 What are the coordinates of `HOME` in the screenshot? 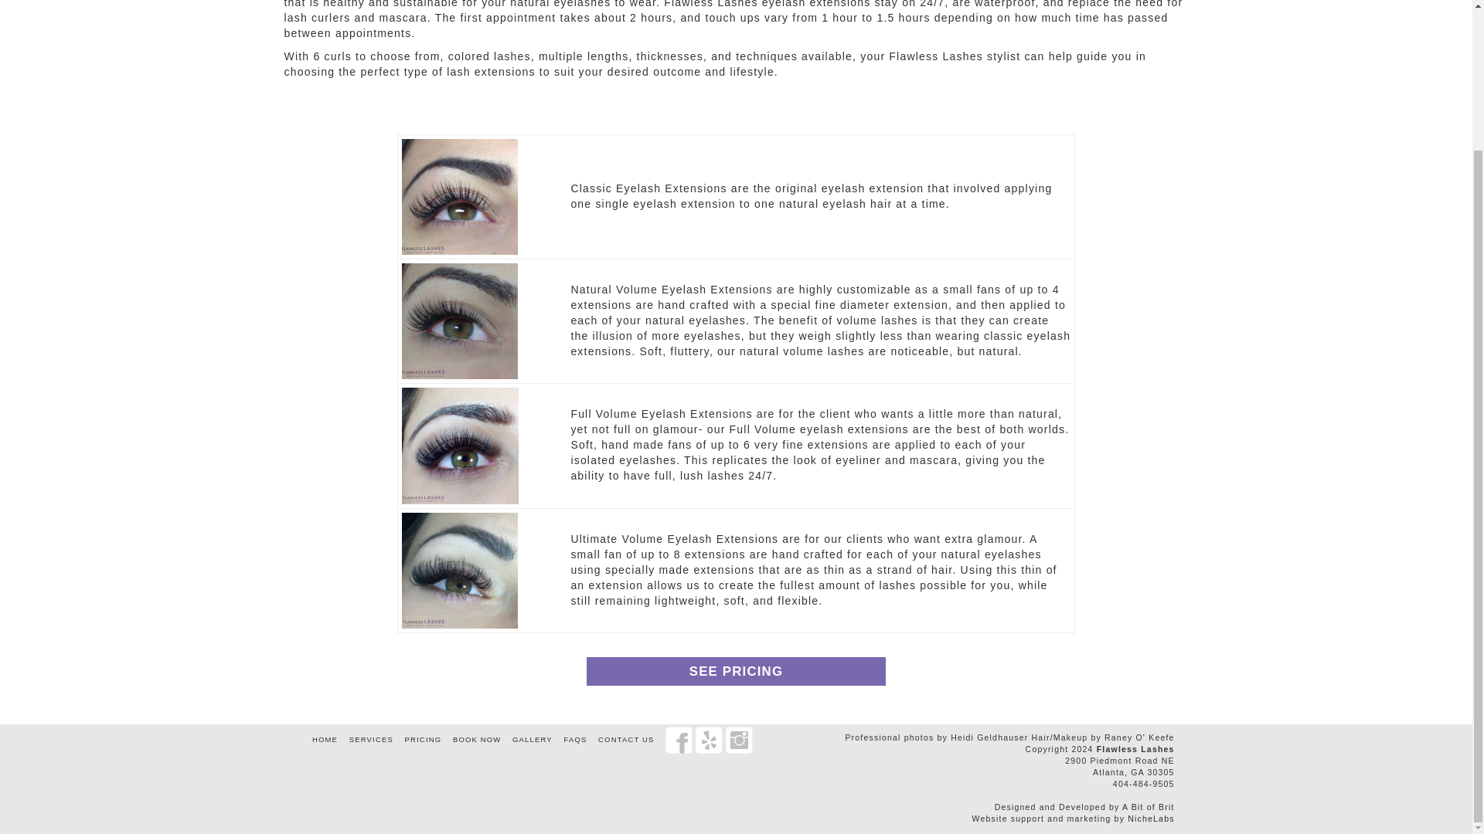 It's located at (325, 740).